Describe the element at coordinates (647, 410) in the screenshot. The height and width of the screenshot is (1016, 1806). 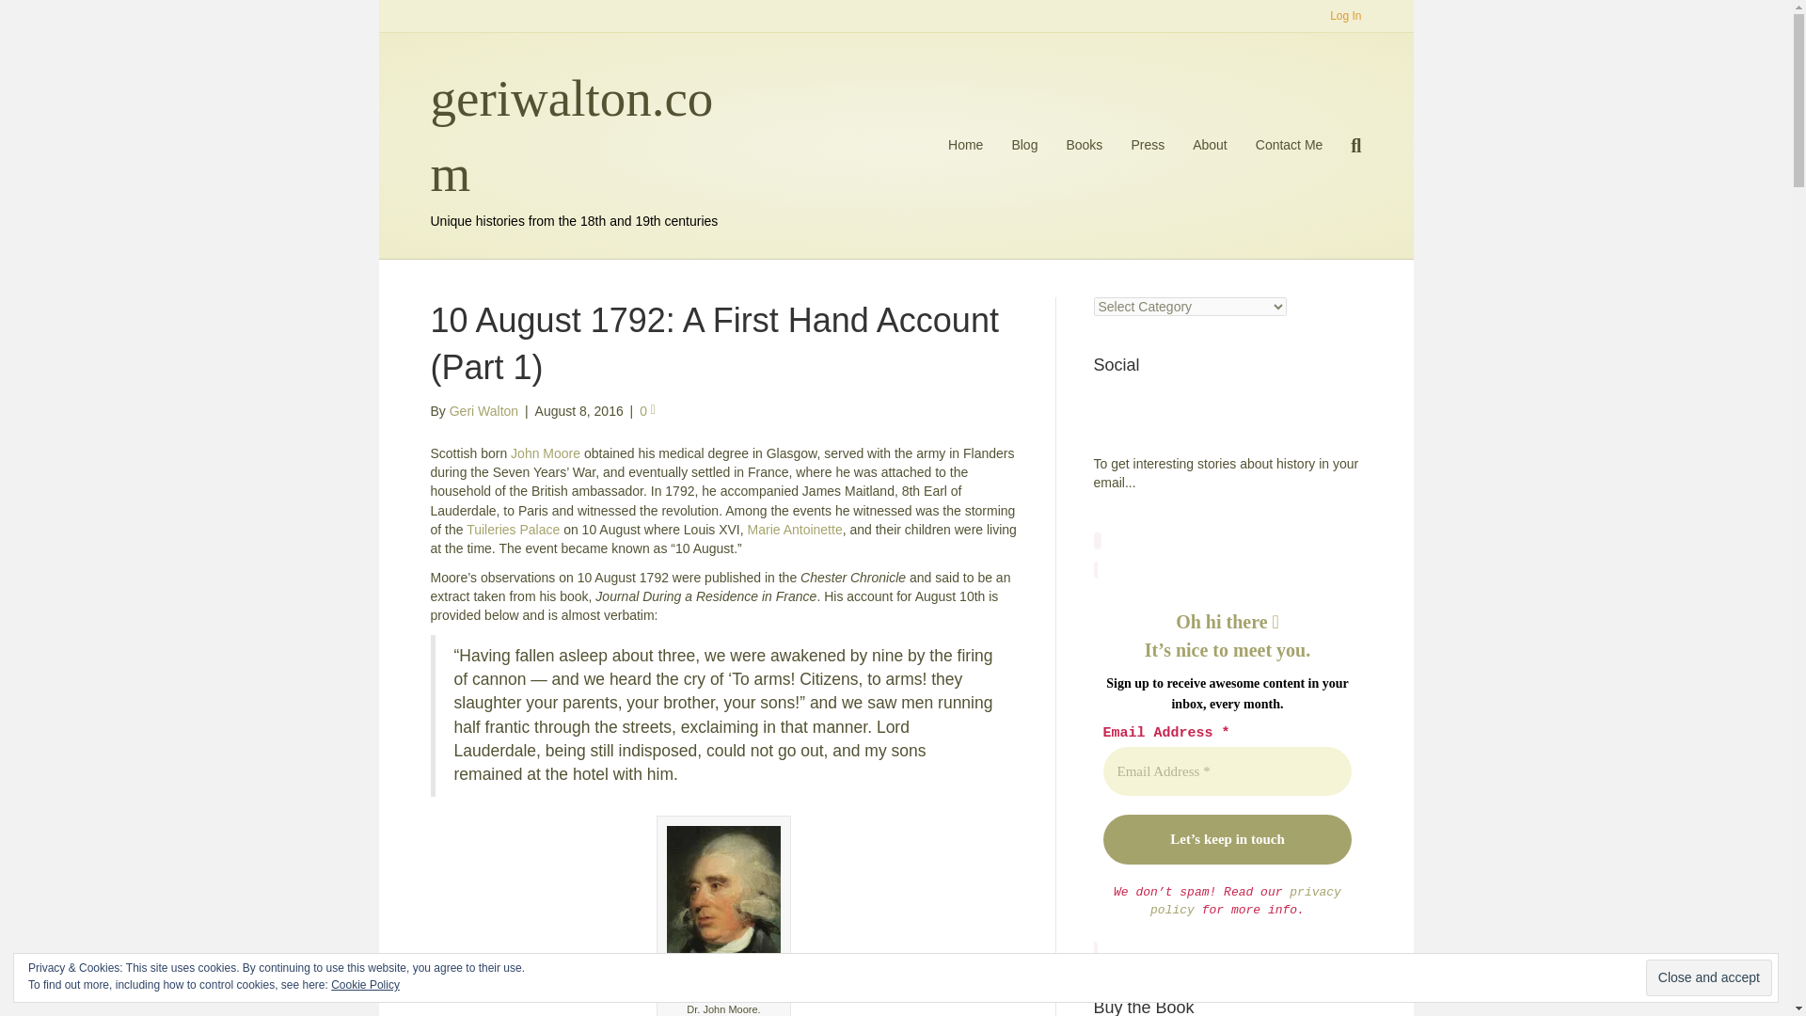
I see `0` at that location.